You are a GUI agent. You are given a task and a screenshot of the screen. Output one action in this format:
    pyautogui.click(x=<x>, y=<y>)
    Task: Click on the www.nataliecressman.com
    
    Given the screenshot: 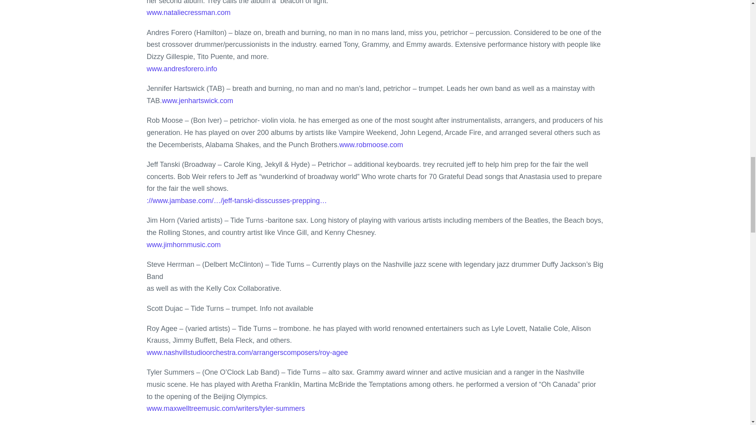 What is the action you would take?
    pyautogui.click(x=188, y=13)
    